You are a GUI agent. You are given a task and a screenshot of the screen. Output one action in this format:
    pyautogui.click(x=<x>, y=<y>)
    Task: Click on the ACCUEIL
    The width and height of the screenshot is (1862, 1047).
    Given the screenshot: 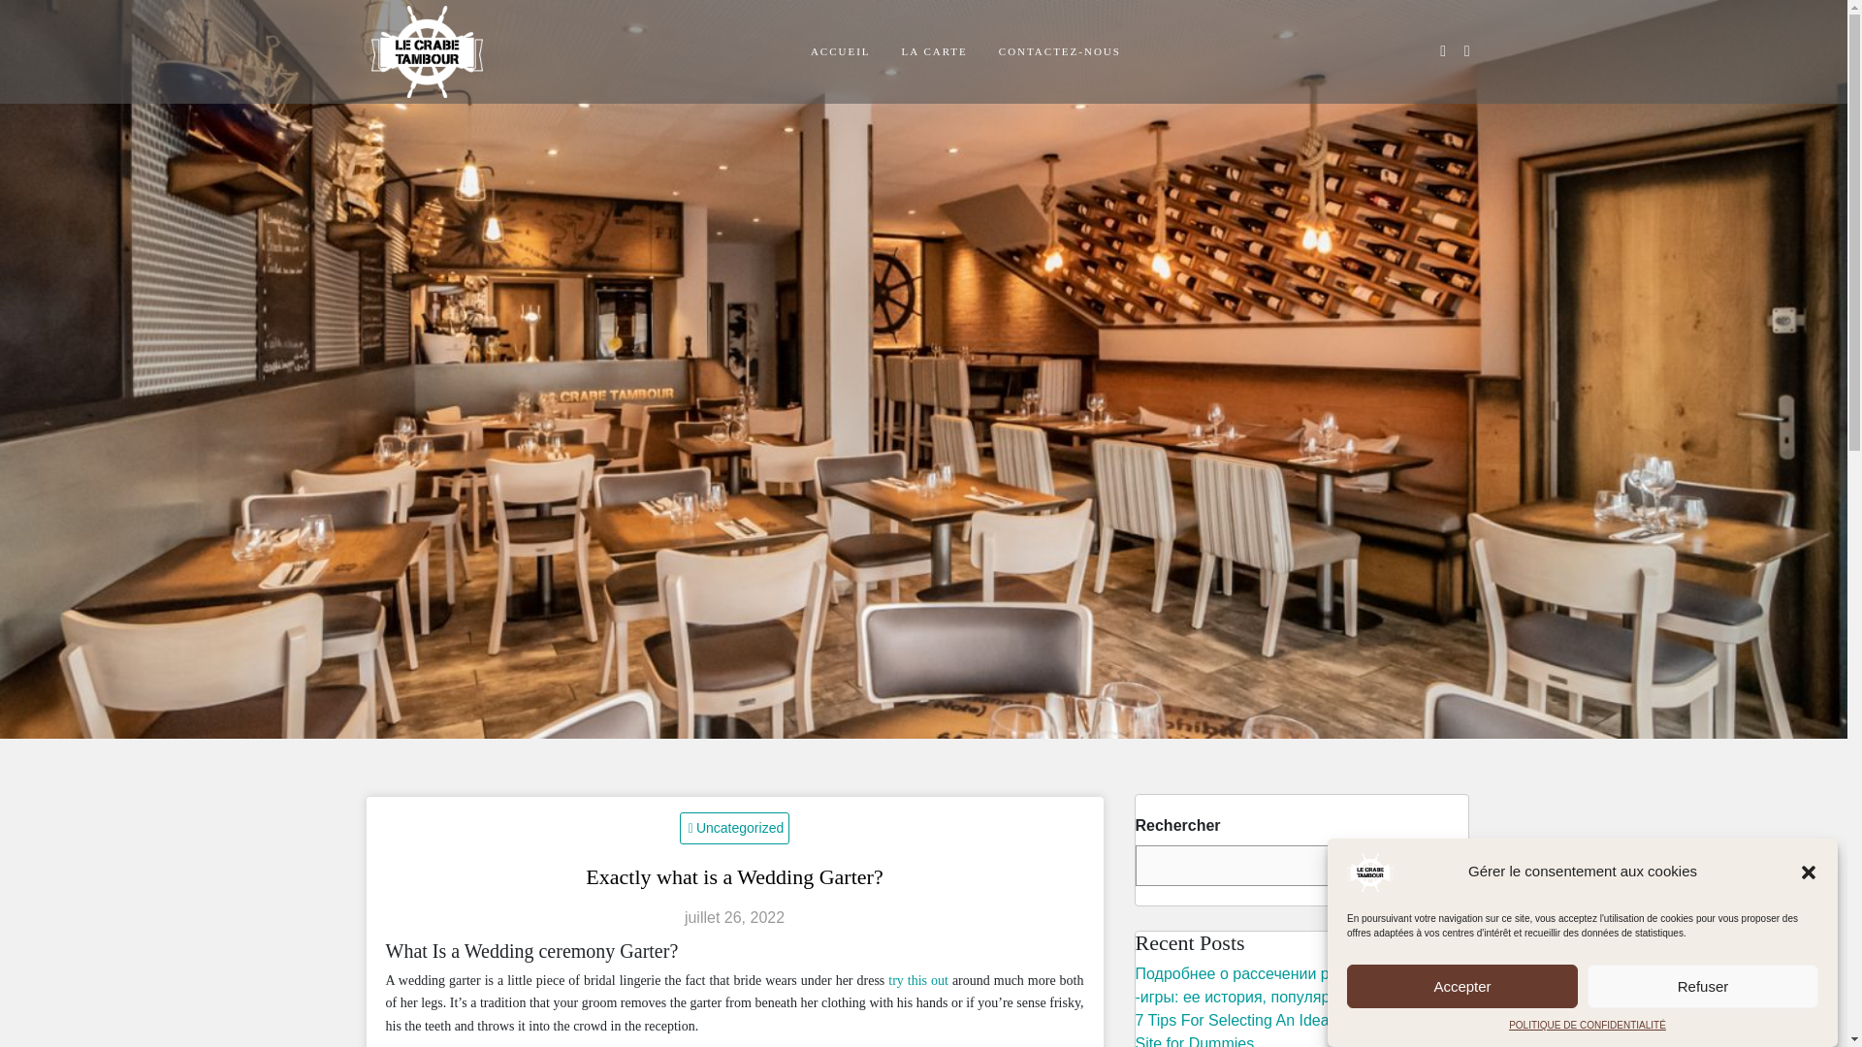 What is the action you would take?
    pyautogui.click(x=840, y=51)
    